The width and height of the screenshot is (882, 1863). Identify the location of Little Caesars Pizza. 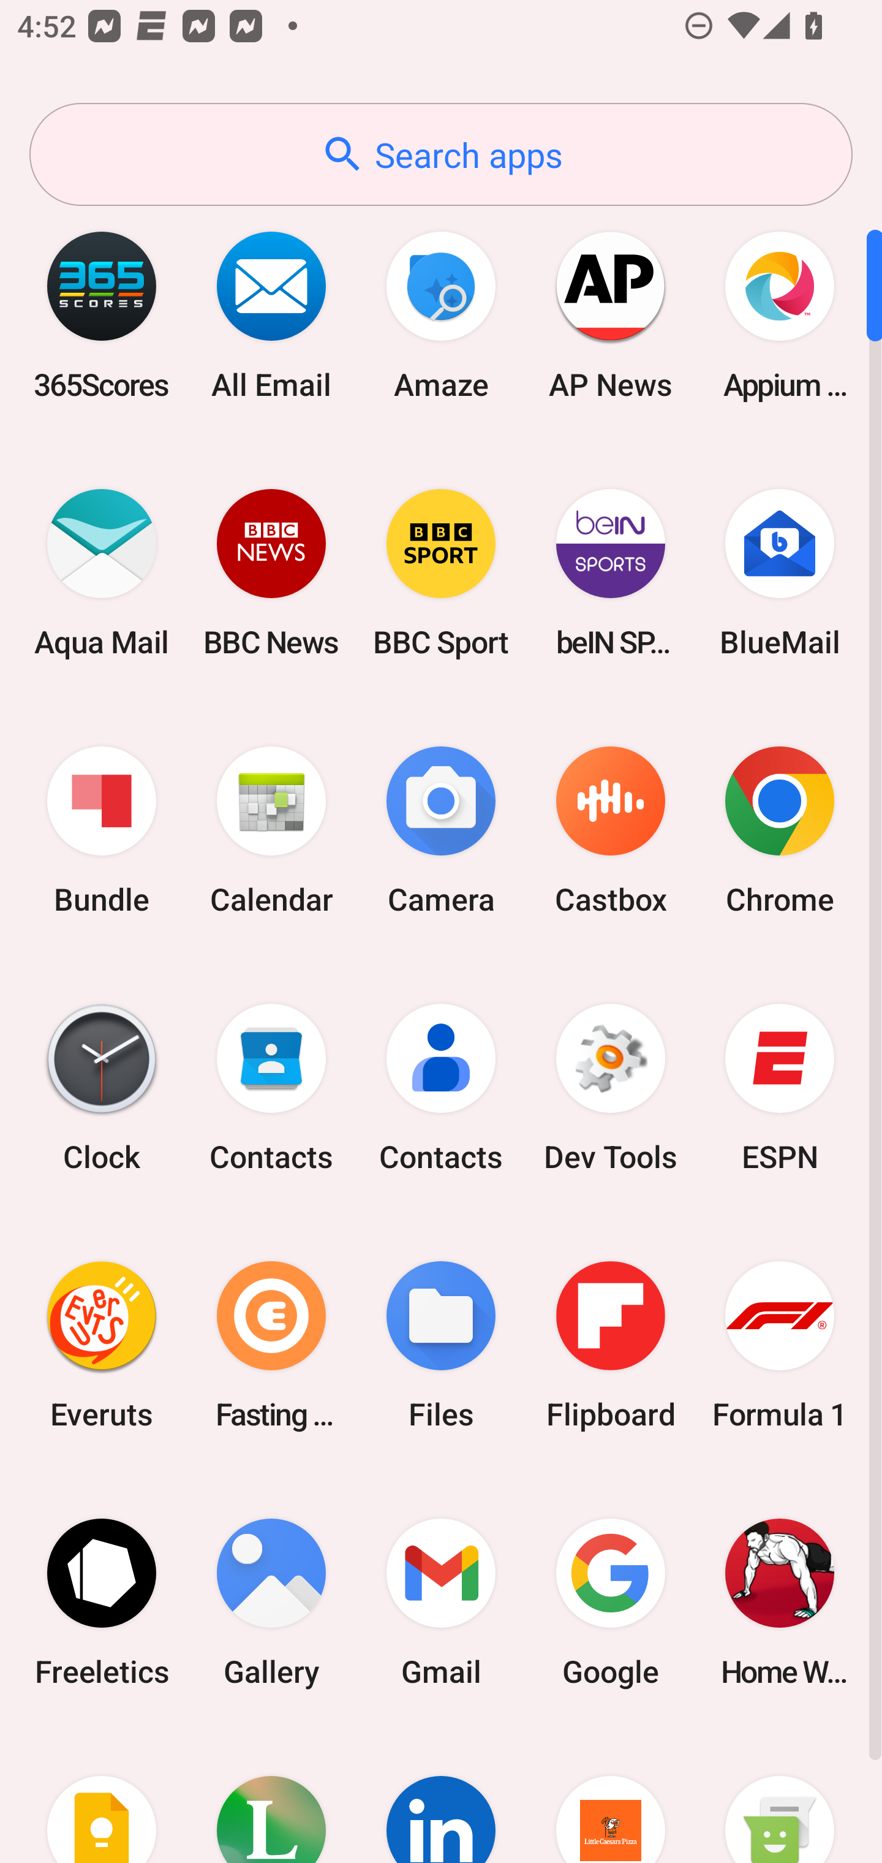
(610, 1797).